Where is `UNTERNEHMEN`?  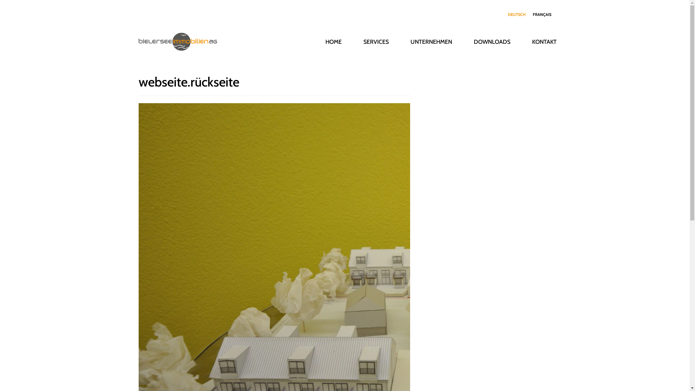 UNTERNEHMEN is located at coordinates (431, 42).